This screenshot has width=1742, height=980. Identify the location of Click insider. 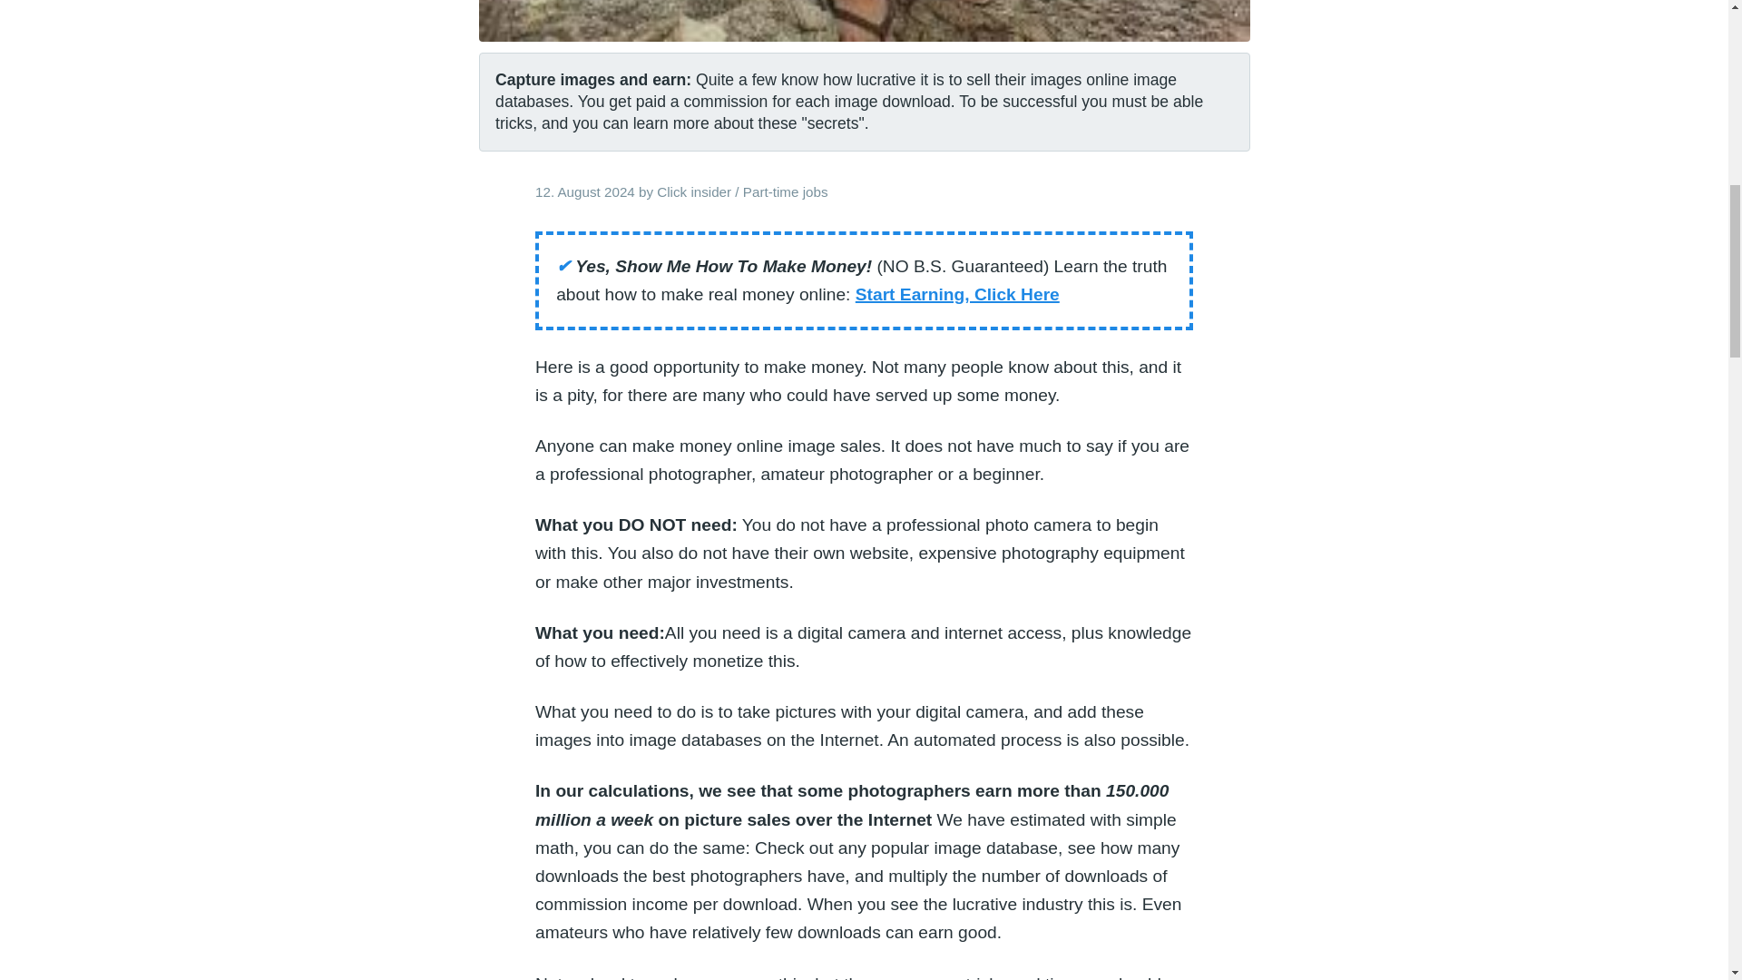
(693, 192).